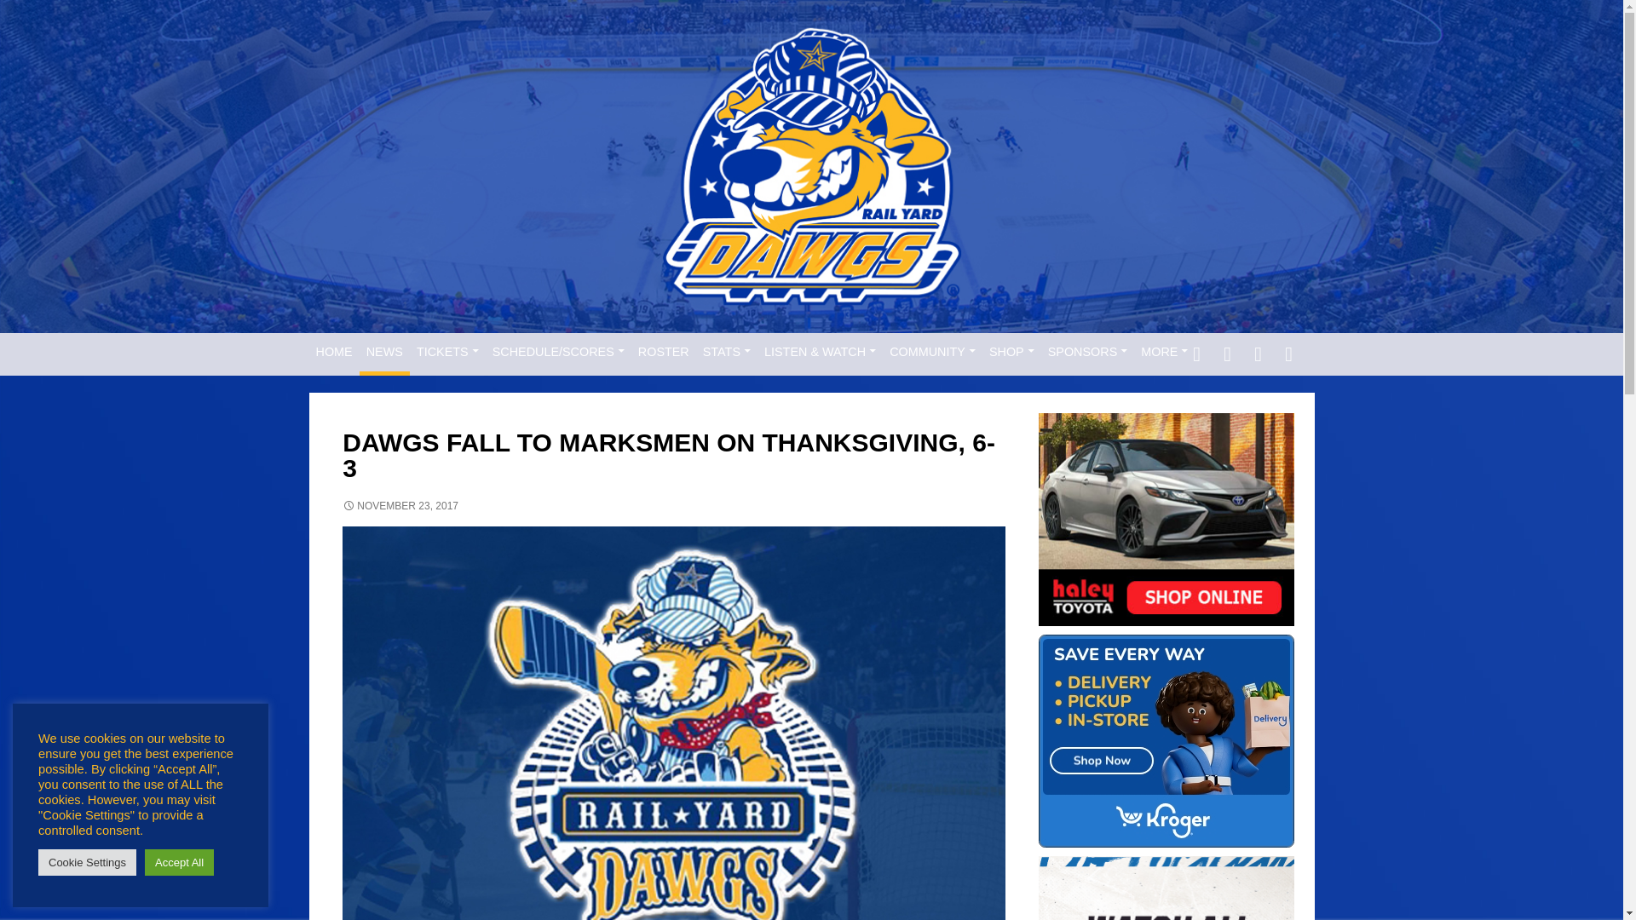 The height and width of the screenshot is (920, 1636). I want to click on NEWS, so click(385, 352).